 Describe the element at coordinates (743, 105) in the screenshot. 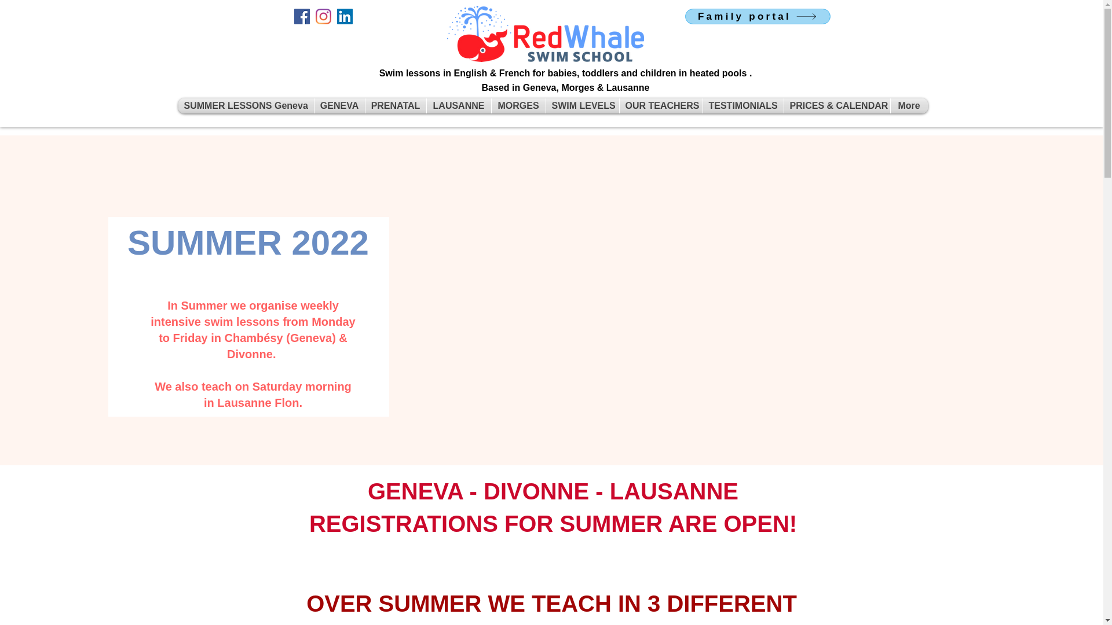

I see `TESTIMONIALS` at that location.